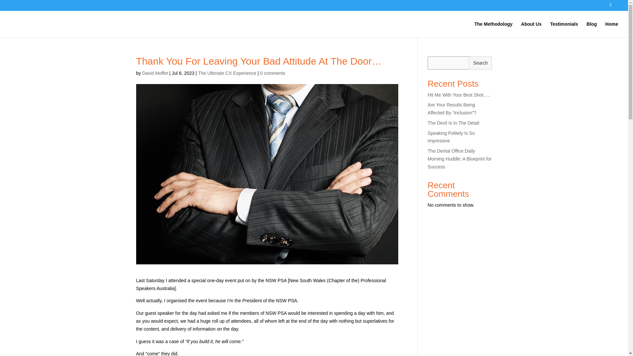  I want to click on Search, so click(480, 62).